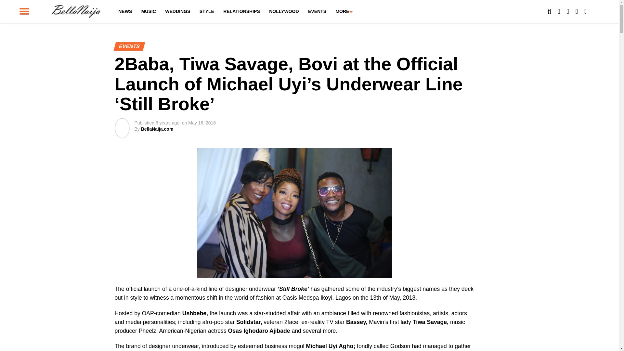  Describe the element at coordinates (125, 11) in the screenshot. I see `NEWS` at that location.